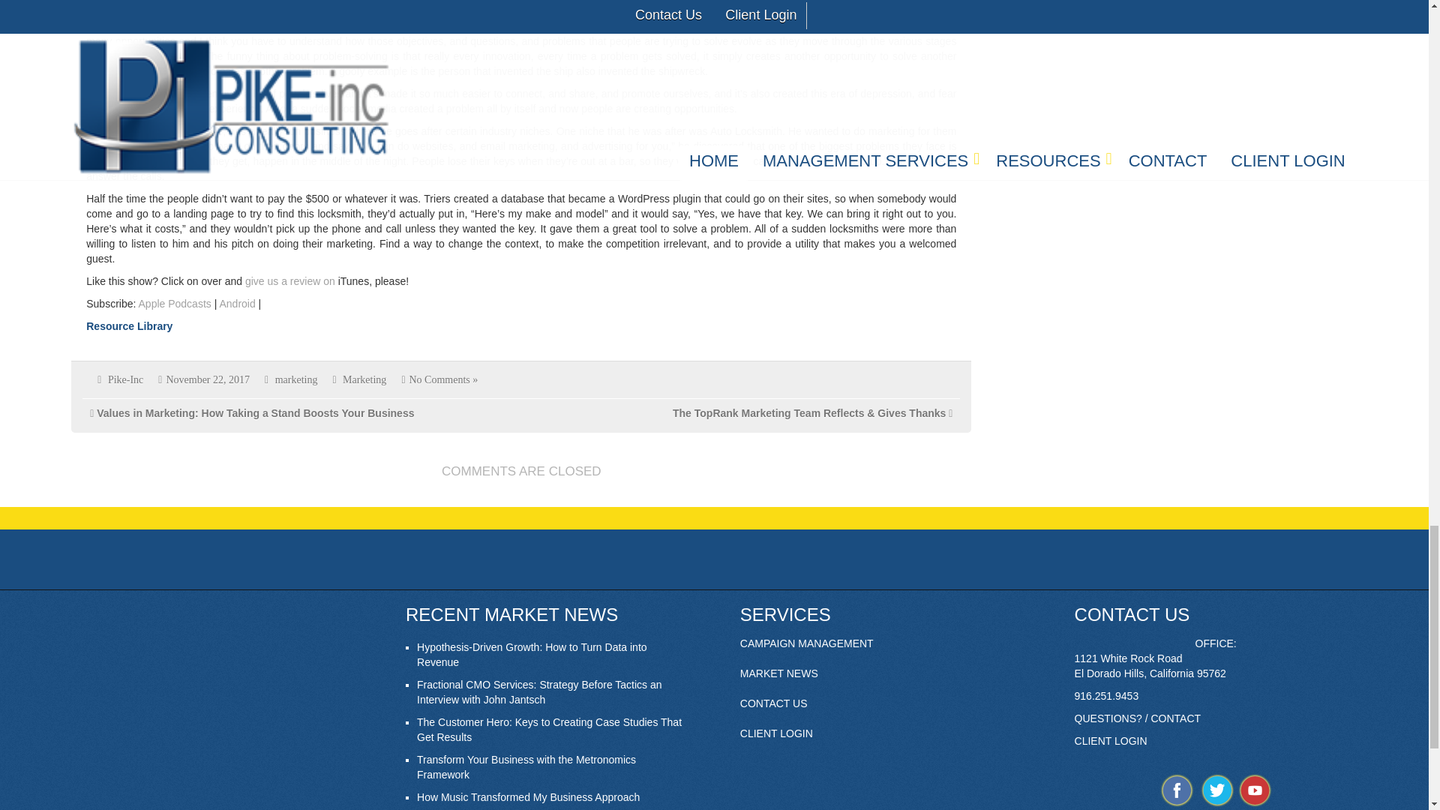  Describe the element at coordinates (175, 303) in the screenshot. I see `Apple Podcasts` at that location.